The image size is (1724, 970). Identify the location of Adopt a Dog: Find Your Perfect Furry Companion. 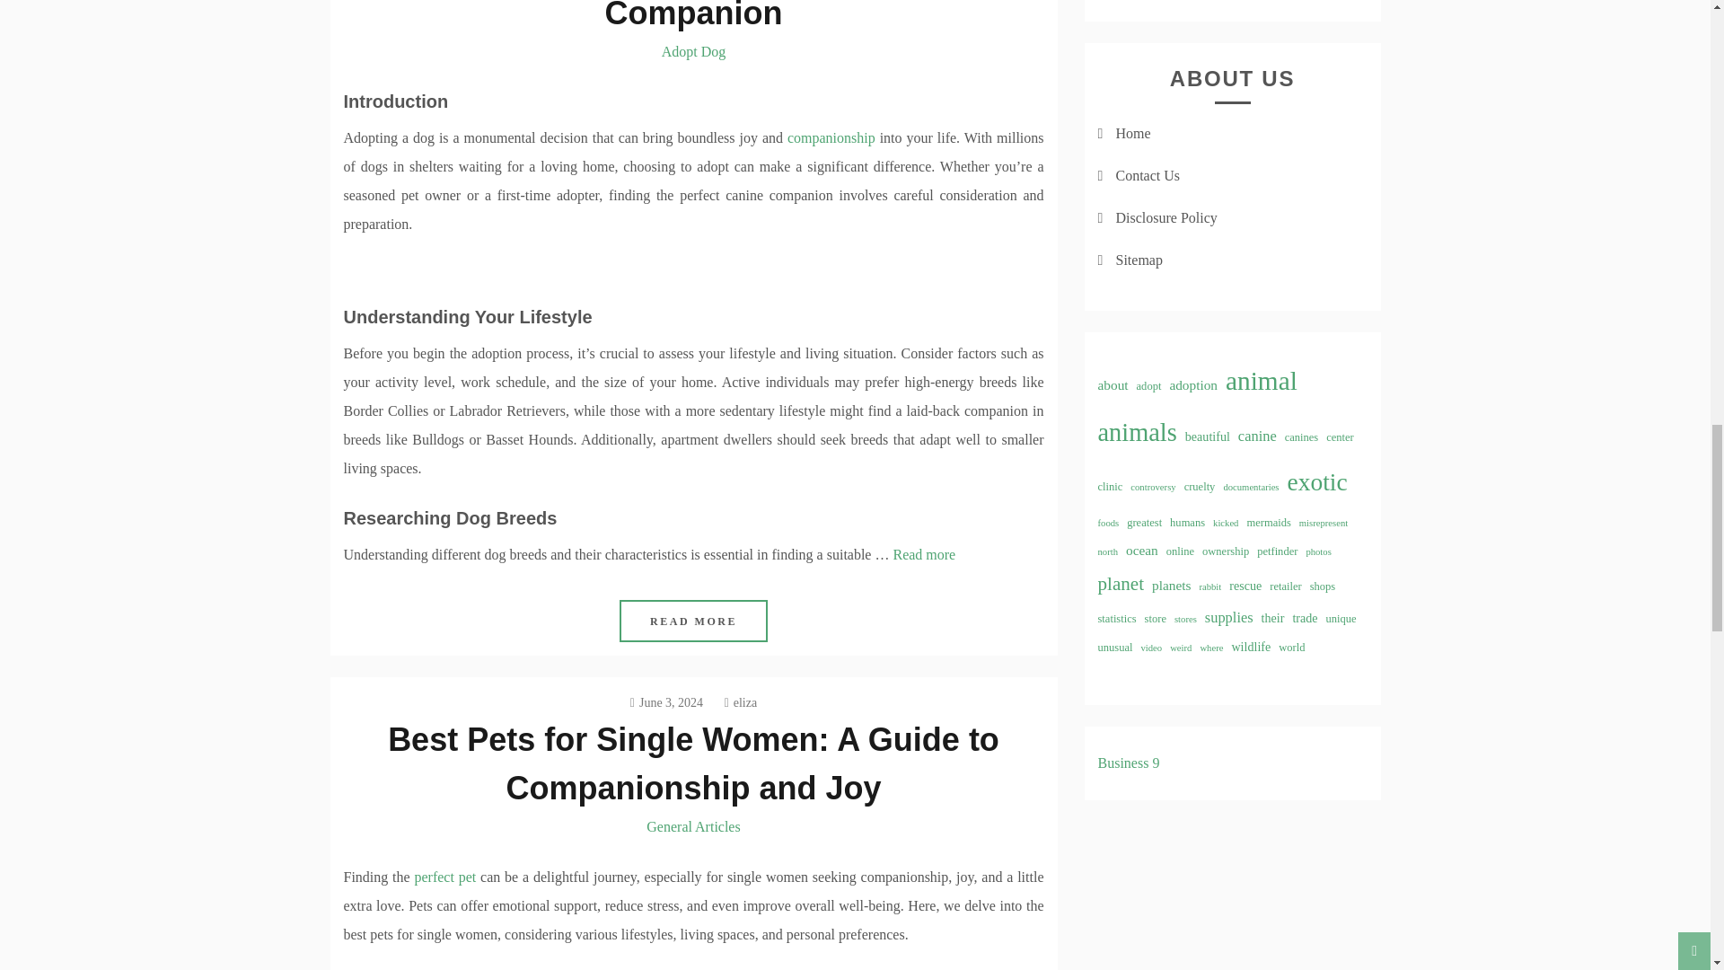
(693, 15).